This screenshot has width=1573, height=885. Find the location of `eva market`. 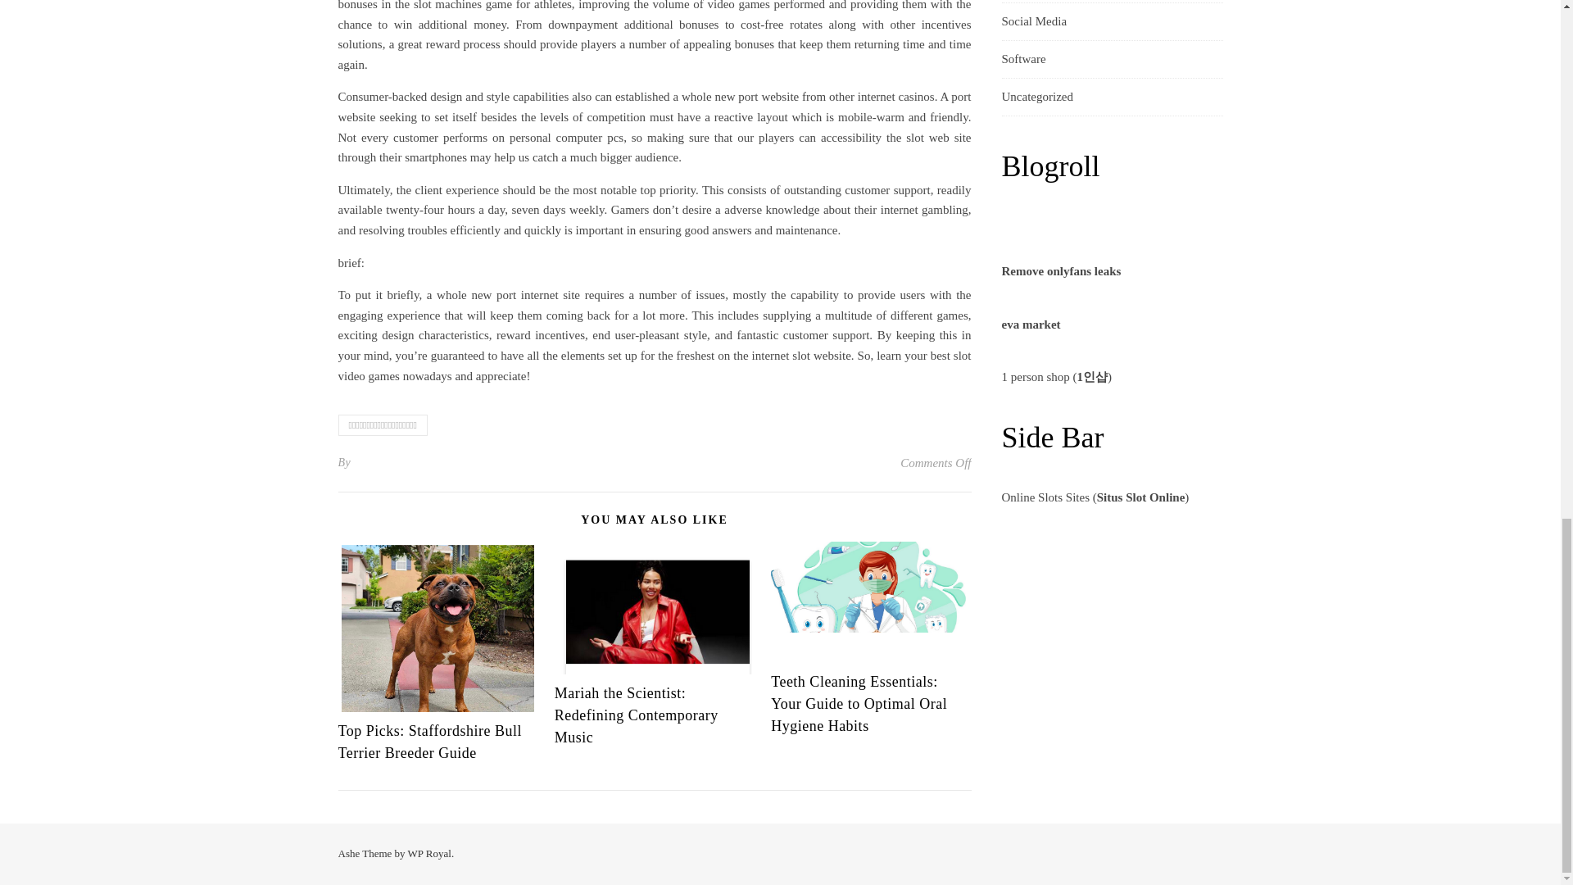

eva market is located at coordinates (1031, 324).